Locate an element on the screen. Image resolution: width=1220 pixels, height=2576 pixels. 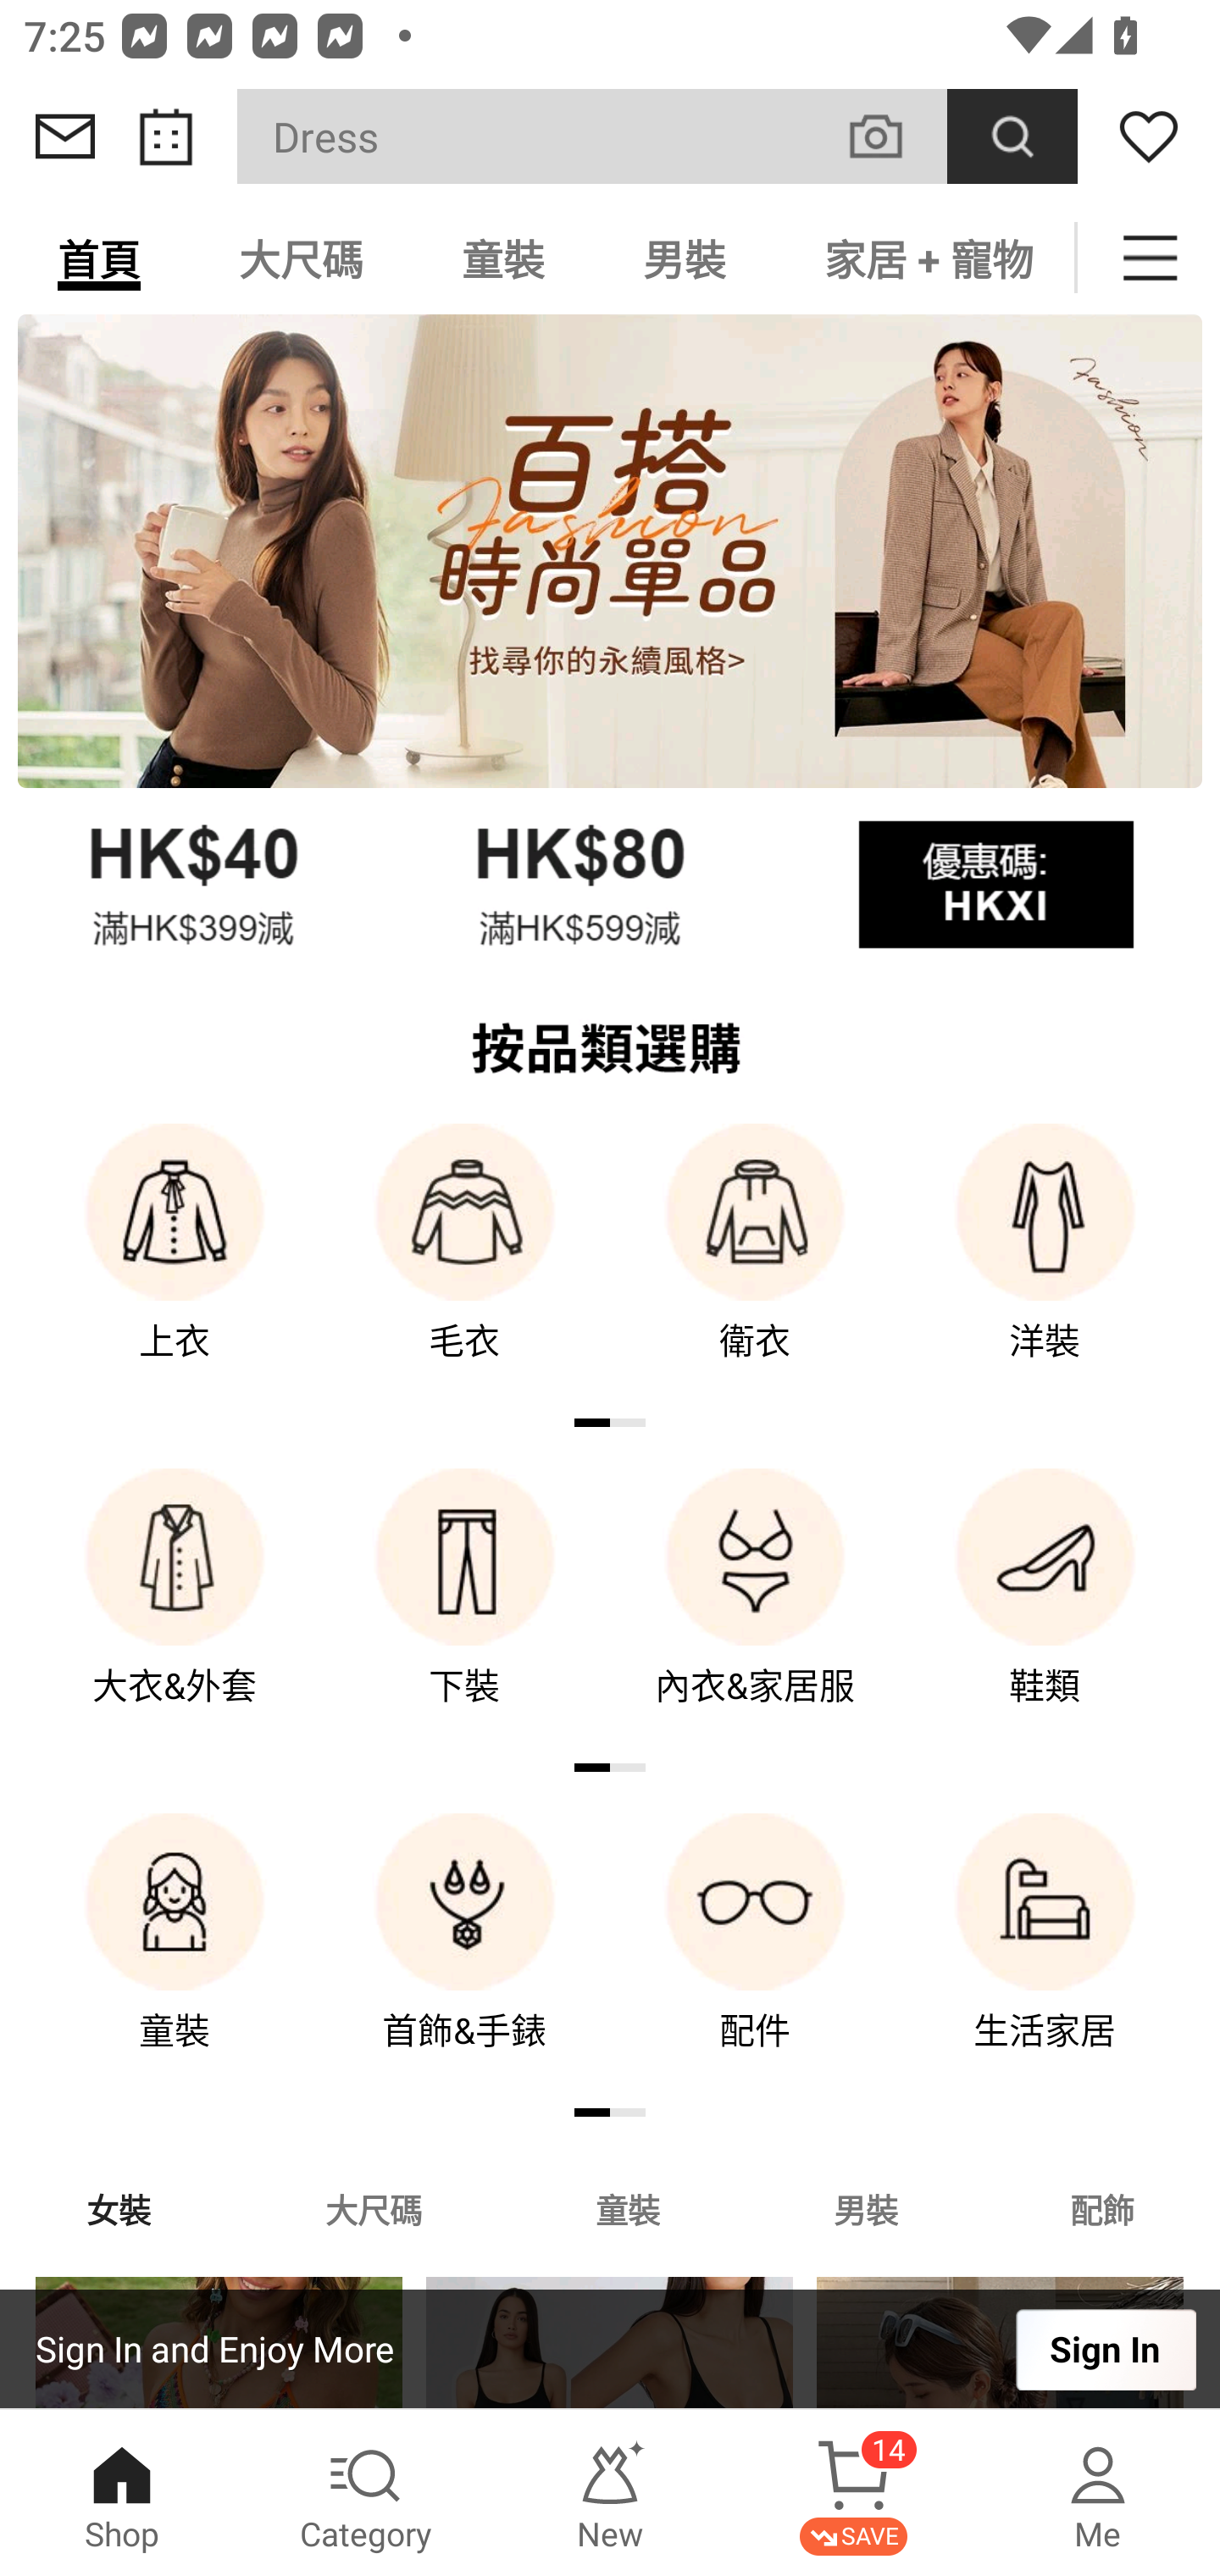
New is located at coordinates (610, 2493).